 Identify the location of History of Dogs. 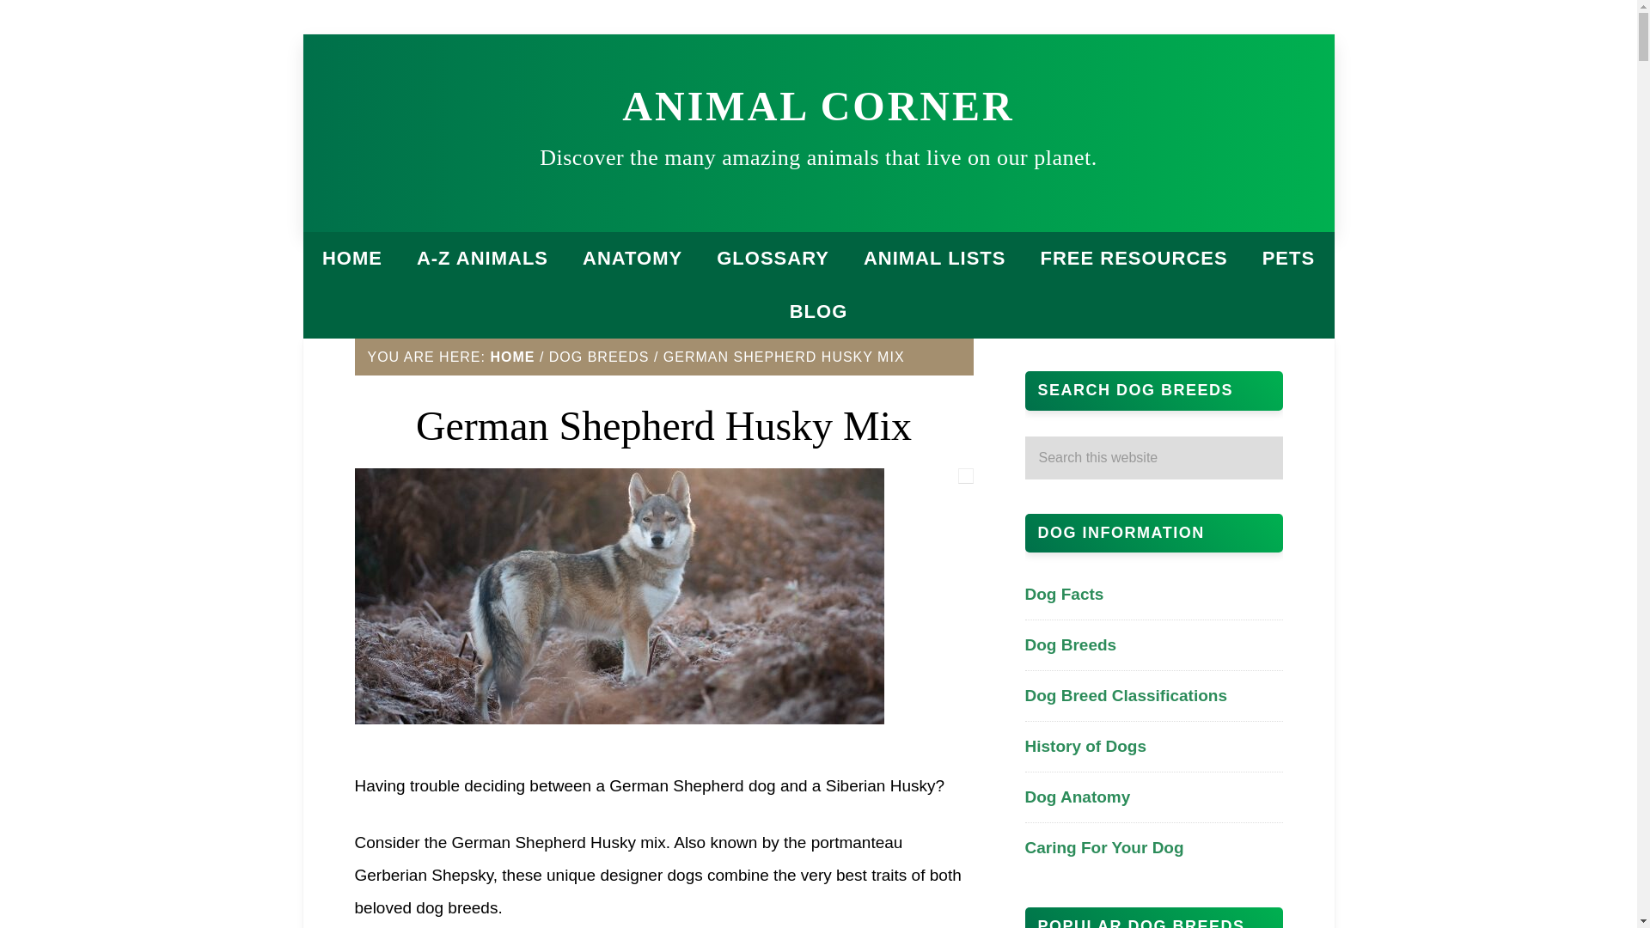
(1085, 746).